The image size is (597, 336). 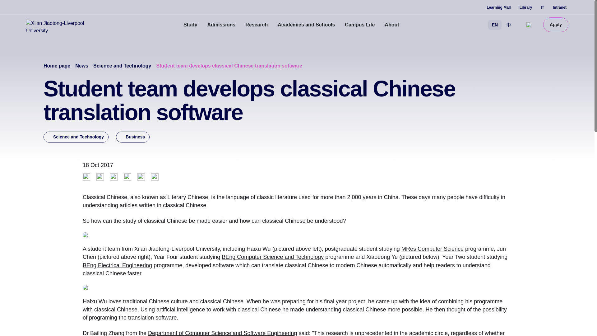 What do you see at coordinates (526, 7) in the screenshot?
I see `Library` at bounding box center [526, 7].